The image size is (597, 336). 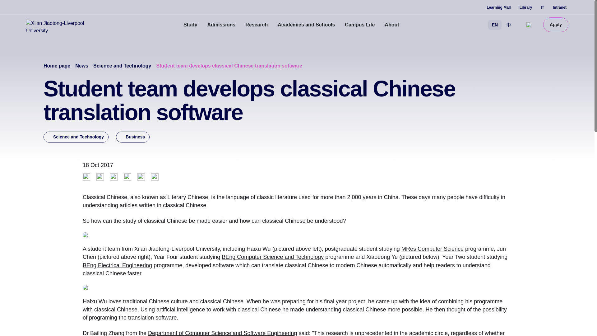 What do you see at coordinates (526, 7) in the screenshot?
I see `Library` at bounding box center [526, 7].